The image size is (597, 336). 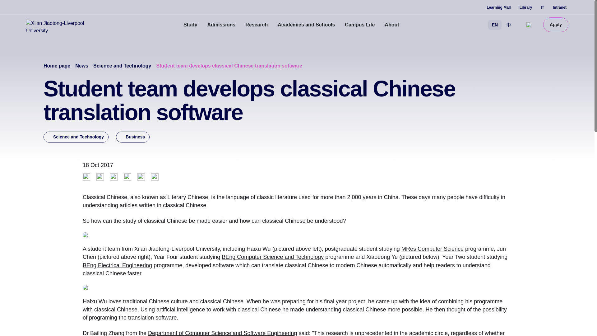 What do you see at coordinates (526, 7) in the screenshot?
I see `Library` at bounding box center [526, 7].